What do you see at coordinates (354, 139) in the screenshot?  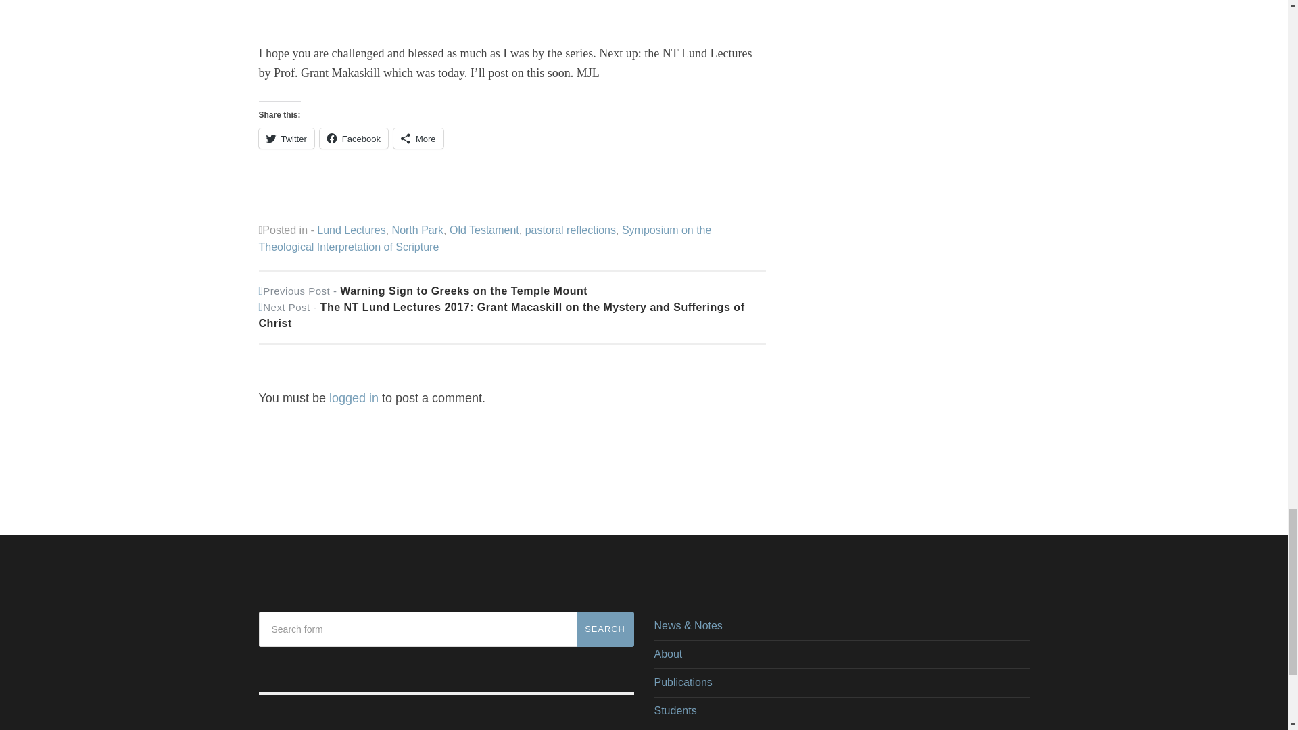 I see `Facebook` at bounding box center [354, 139].